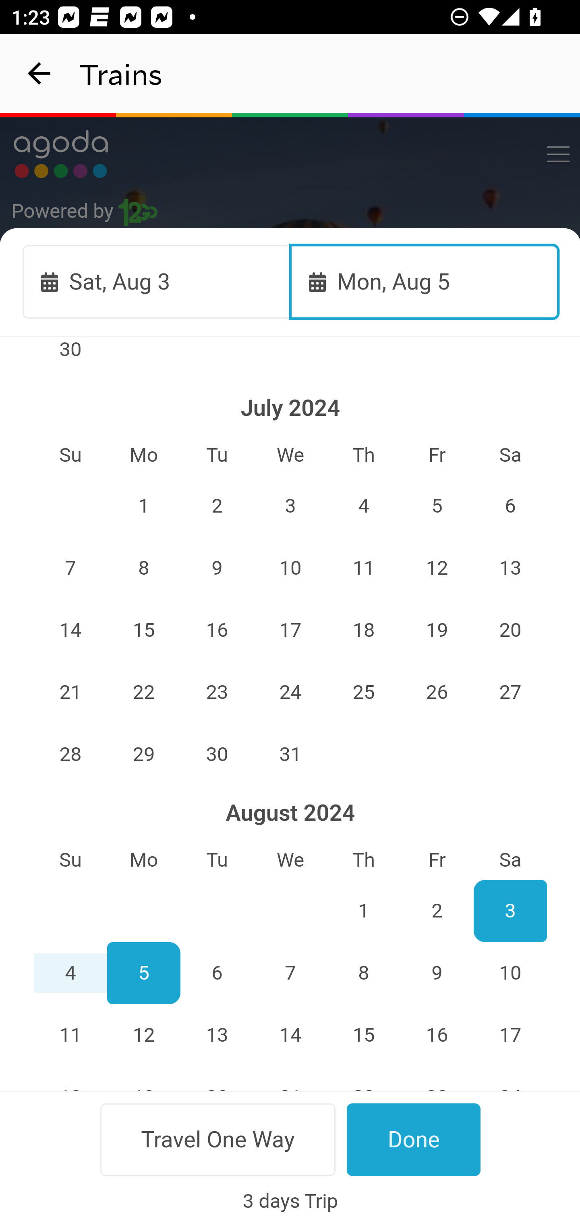  Describe the element at coordinates (291, 973) in the screenshot. I see `7` at that location.